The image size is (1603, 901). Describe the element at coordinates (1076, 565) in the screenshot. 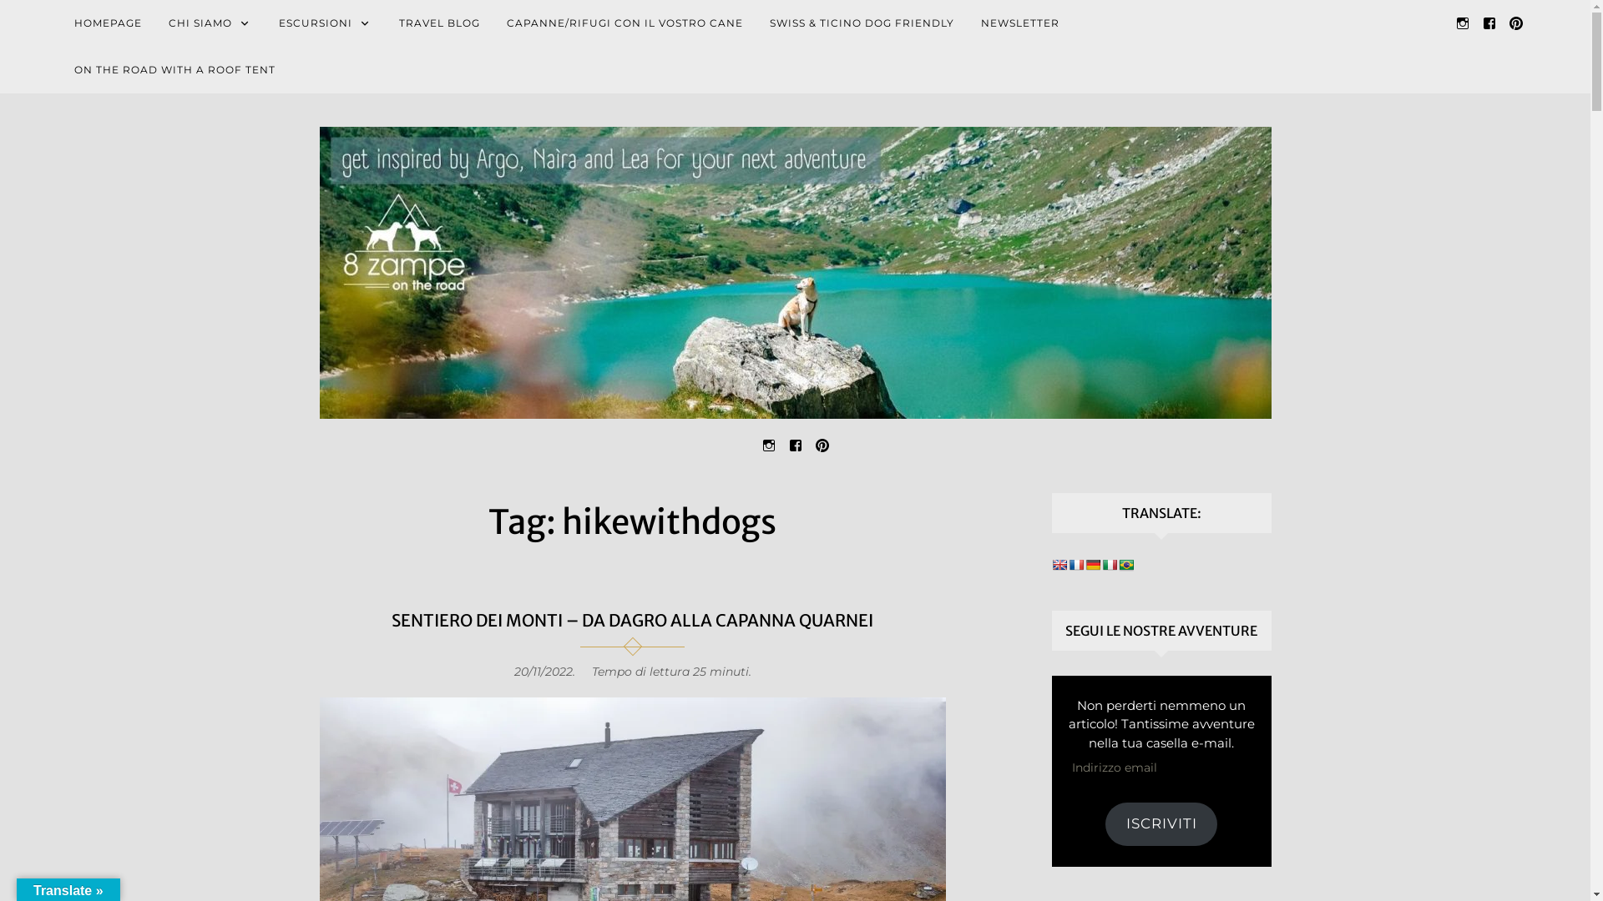

I see `French` at that location.